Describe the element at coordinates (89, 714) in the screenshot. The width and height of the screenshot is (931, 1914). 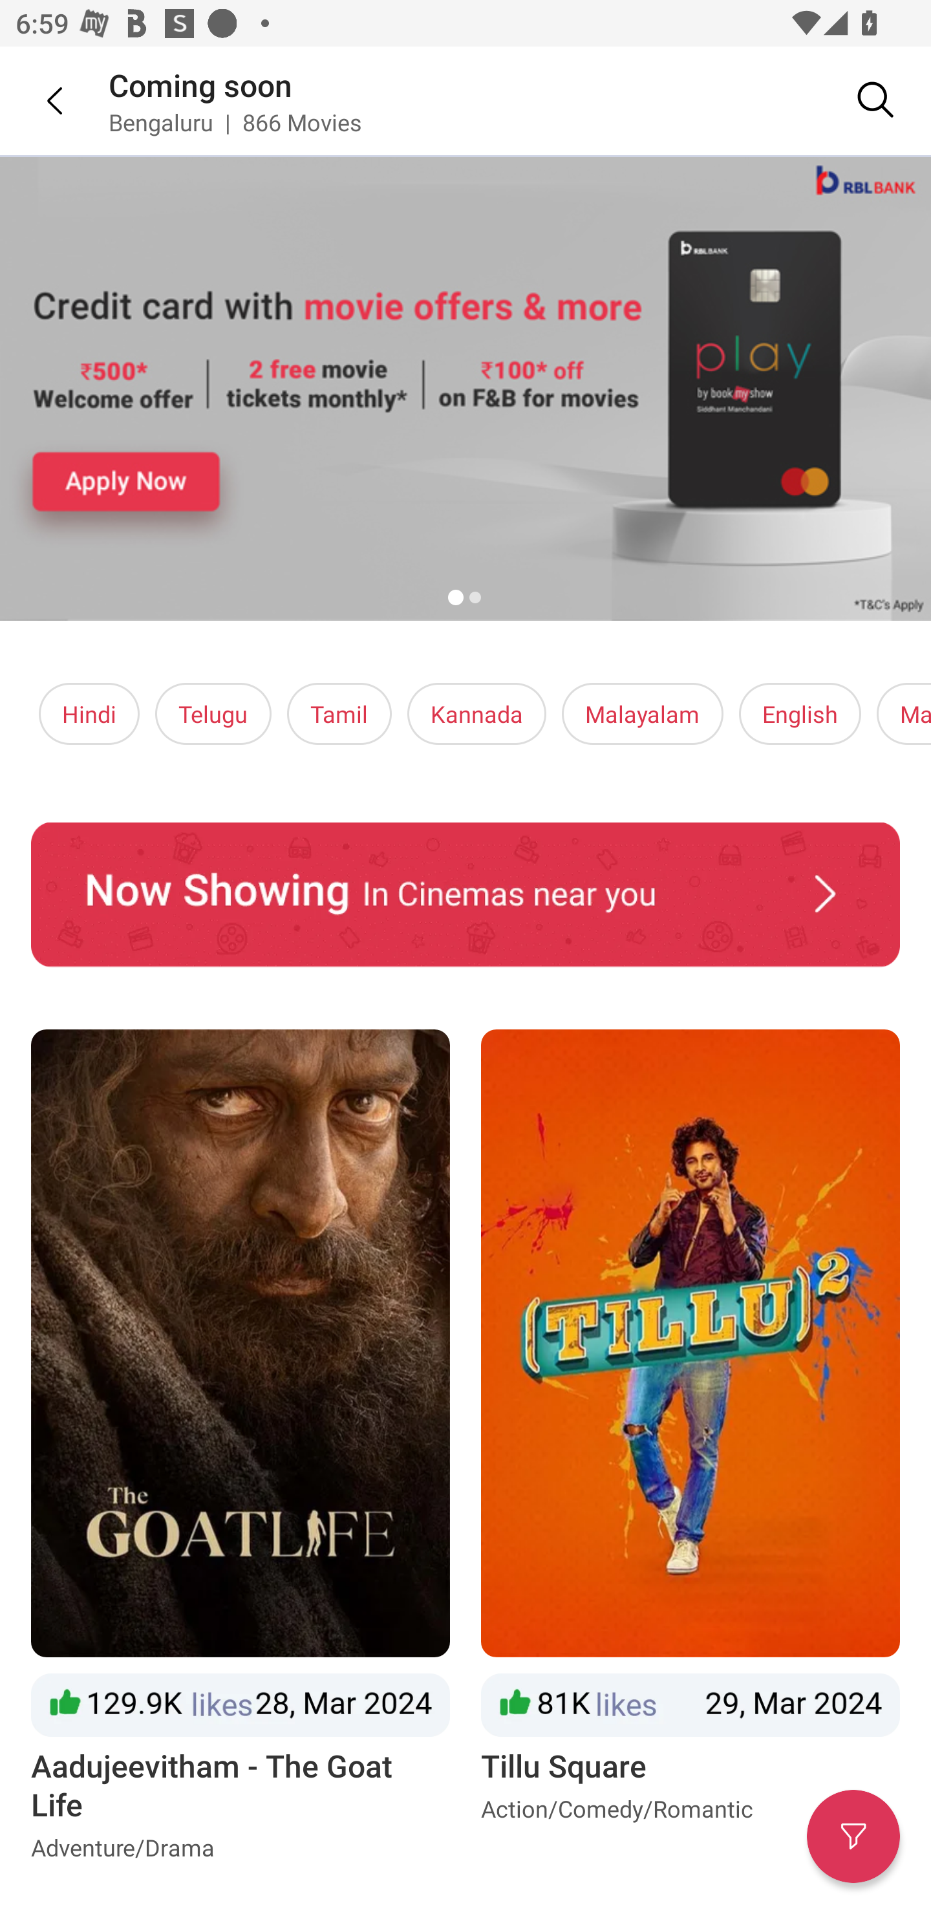
I see `Hindi` at that location.